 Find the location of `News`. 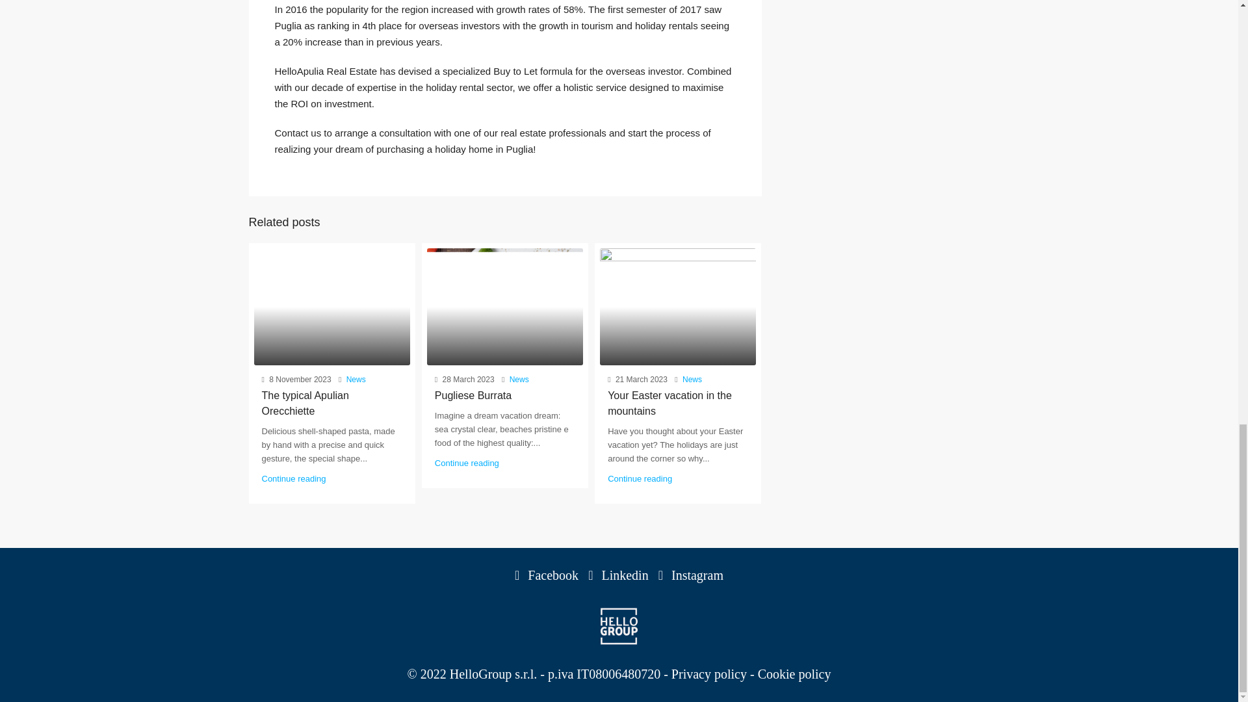

News is located at coordinates (692, 379).